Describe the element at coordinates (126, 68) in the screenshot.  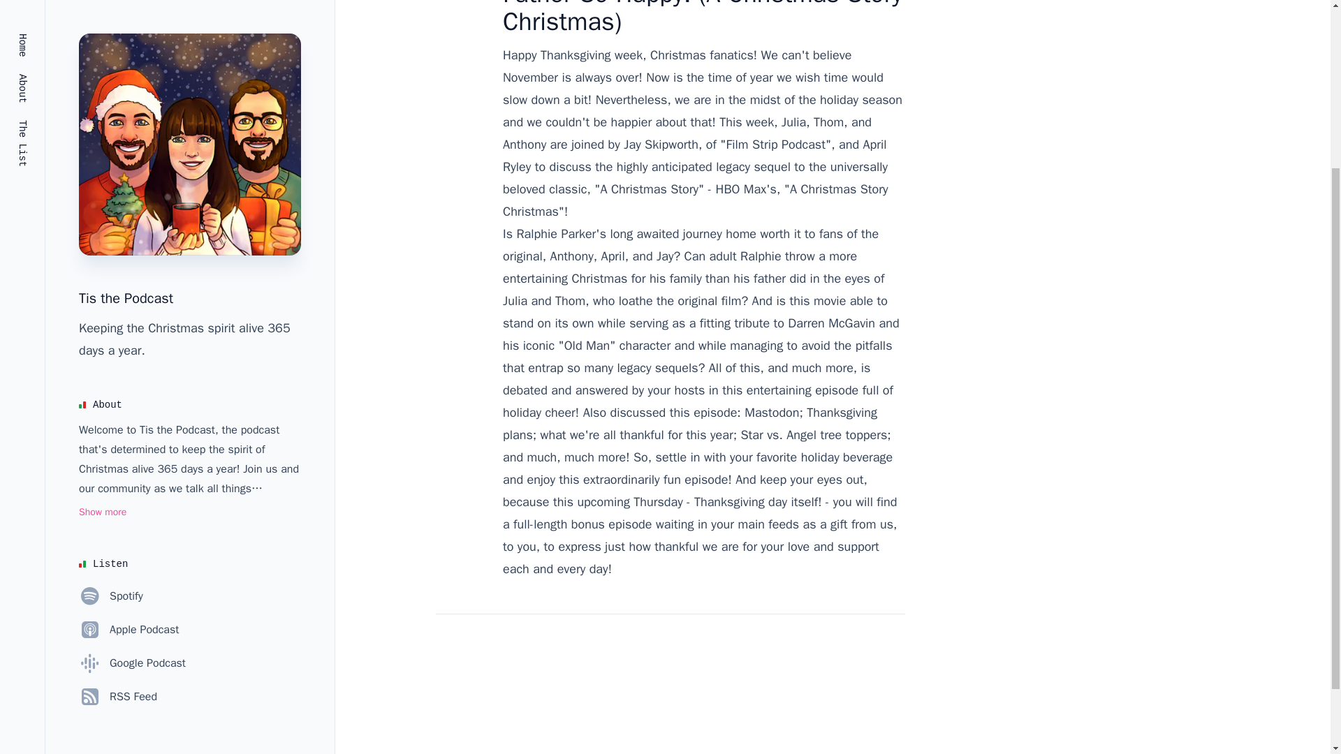
I see `Tis the Podcast` at that location.